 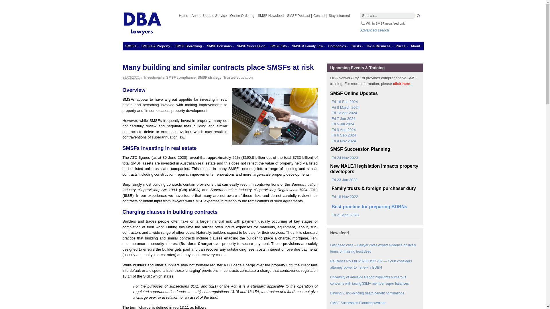 I want to click on Fri 16 Feb 2024, so click(x=344, y=102).